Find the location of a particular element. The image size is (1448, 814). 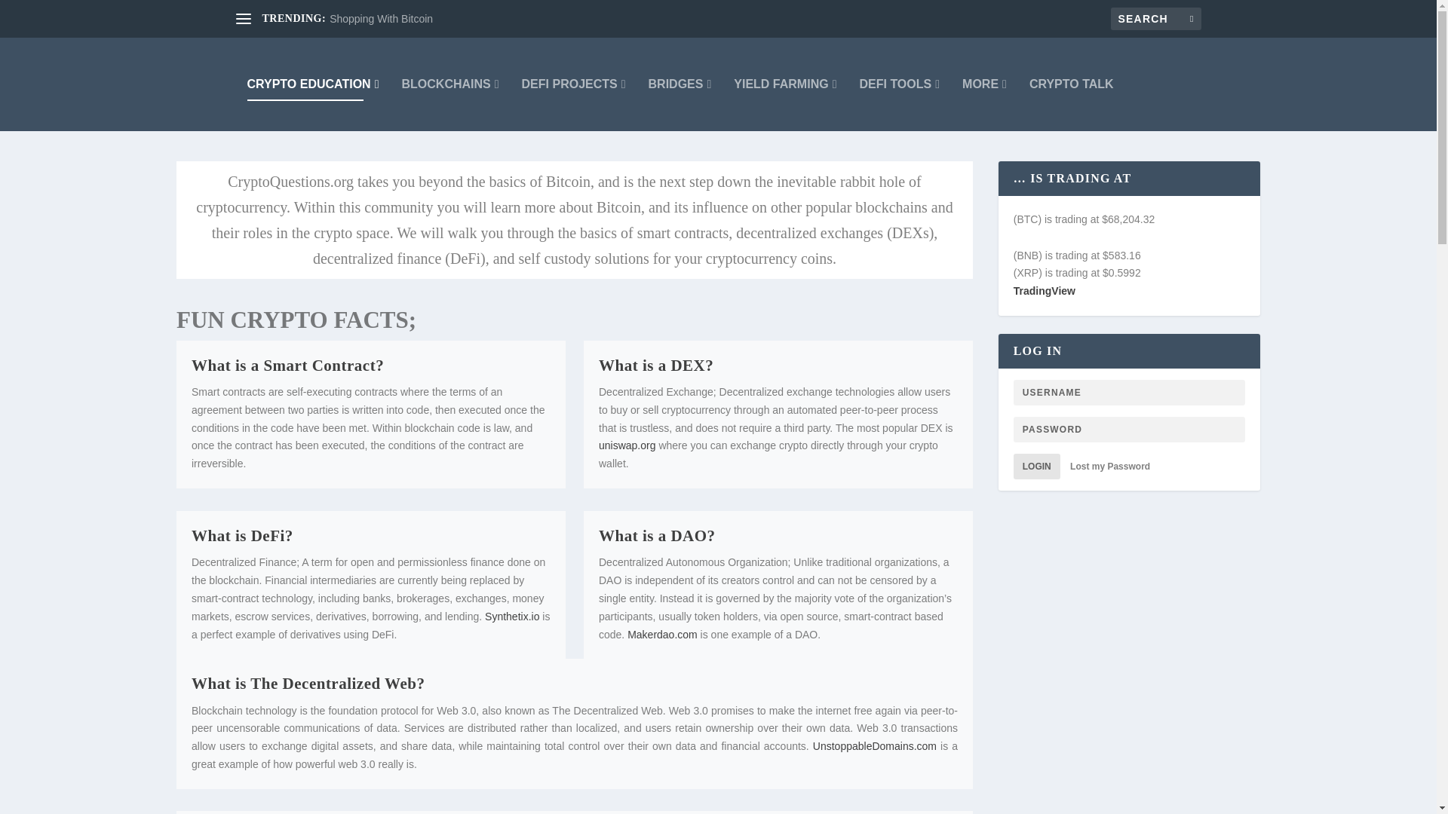

Shopping With Bitcoin is located at coordinates (382, 19).